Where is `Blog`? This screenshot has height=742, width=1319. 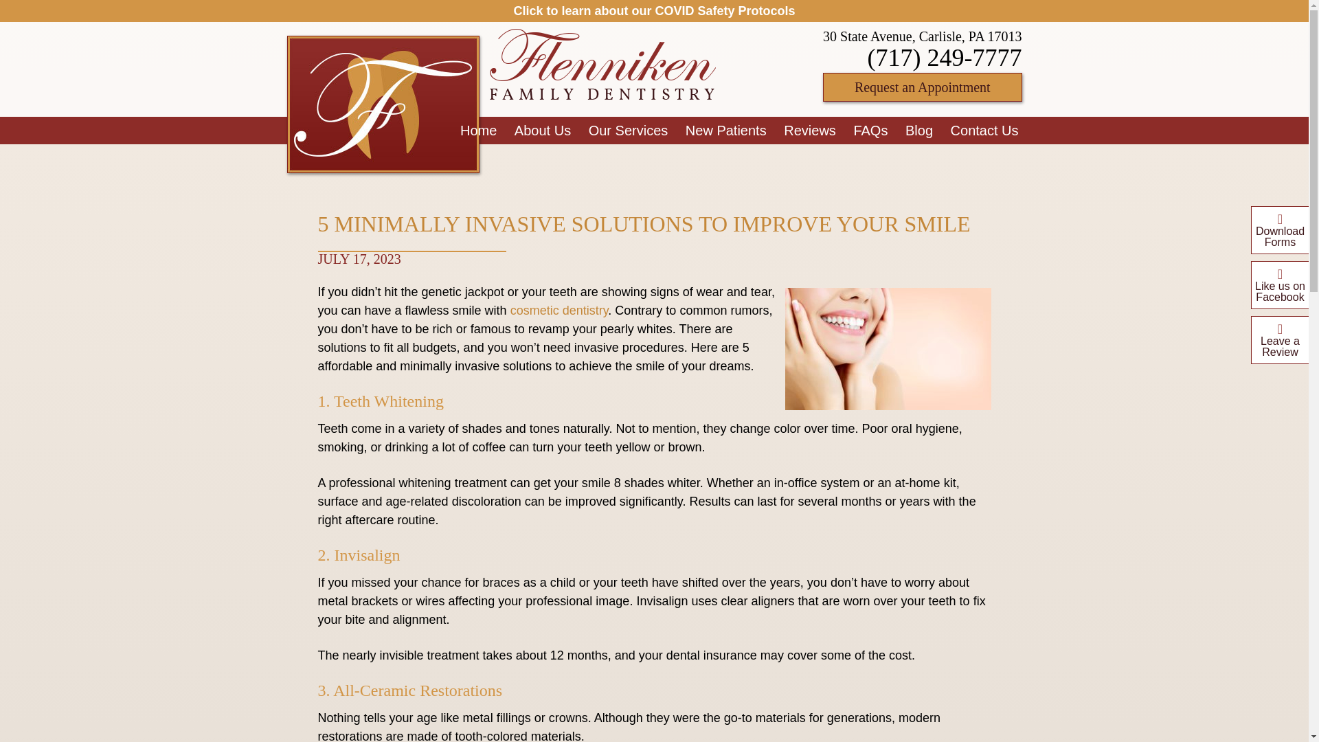
Blog is located at coordinates (918, 130).